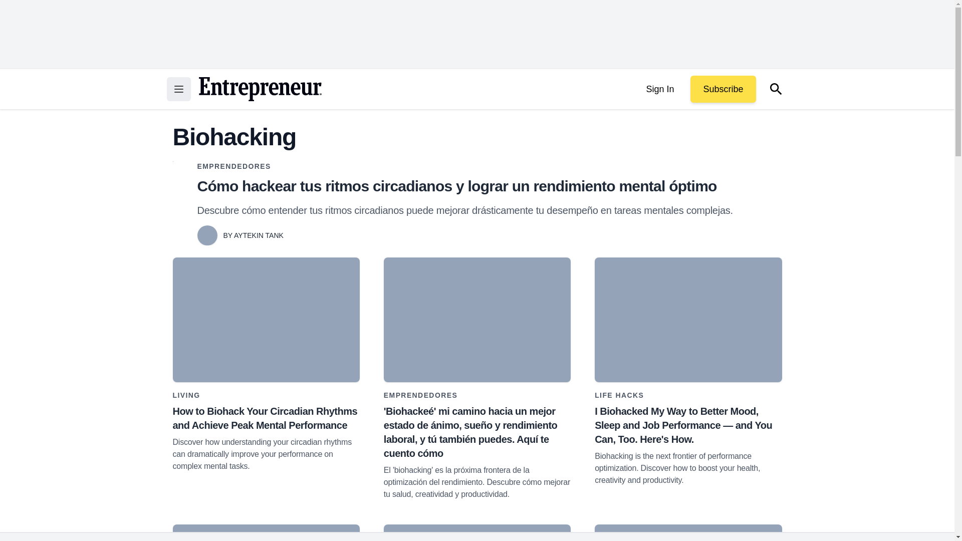  Describe the element at coordinates (260, 89) in the screenshot. I see `Return to the home page` at that location.